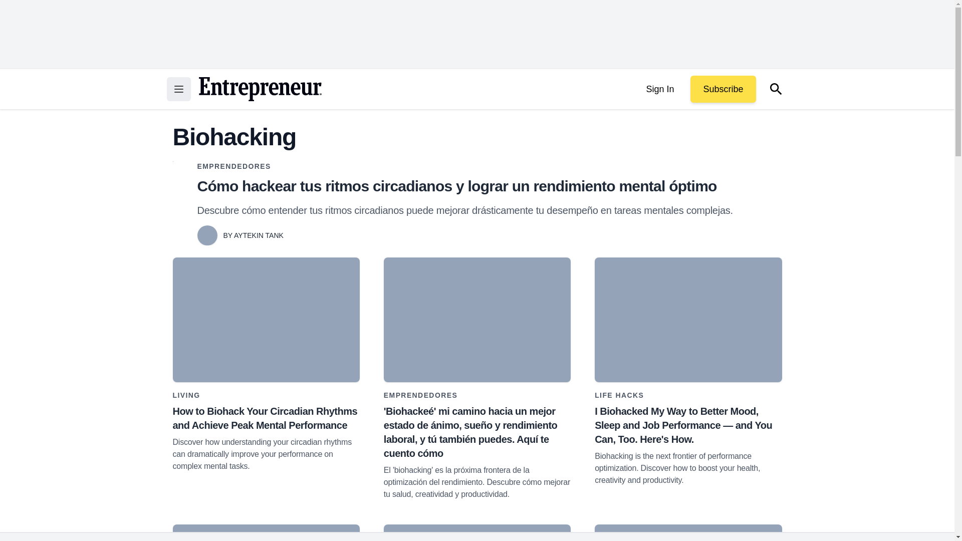  Describe the element at coordinates (260, 89) in the screenshot. I see `Return to the home page` at that location.